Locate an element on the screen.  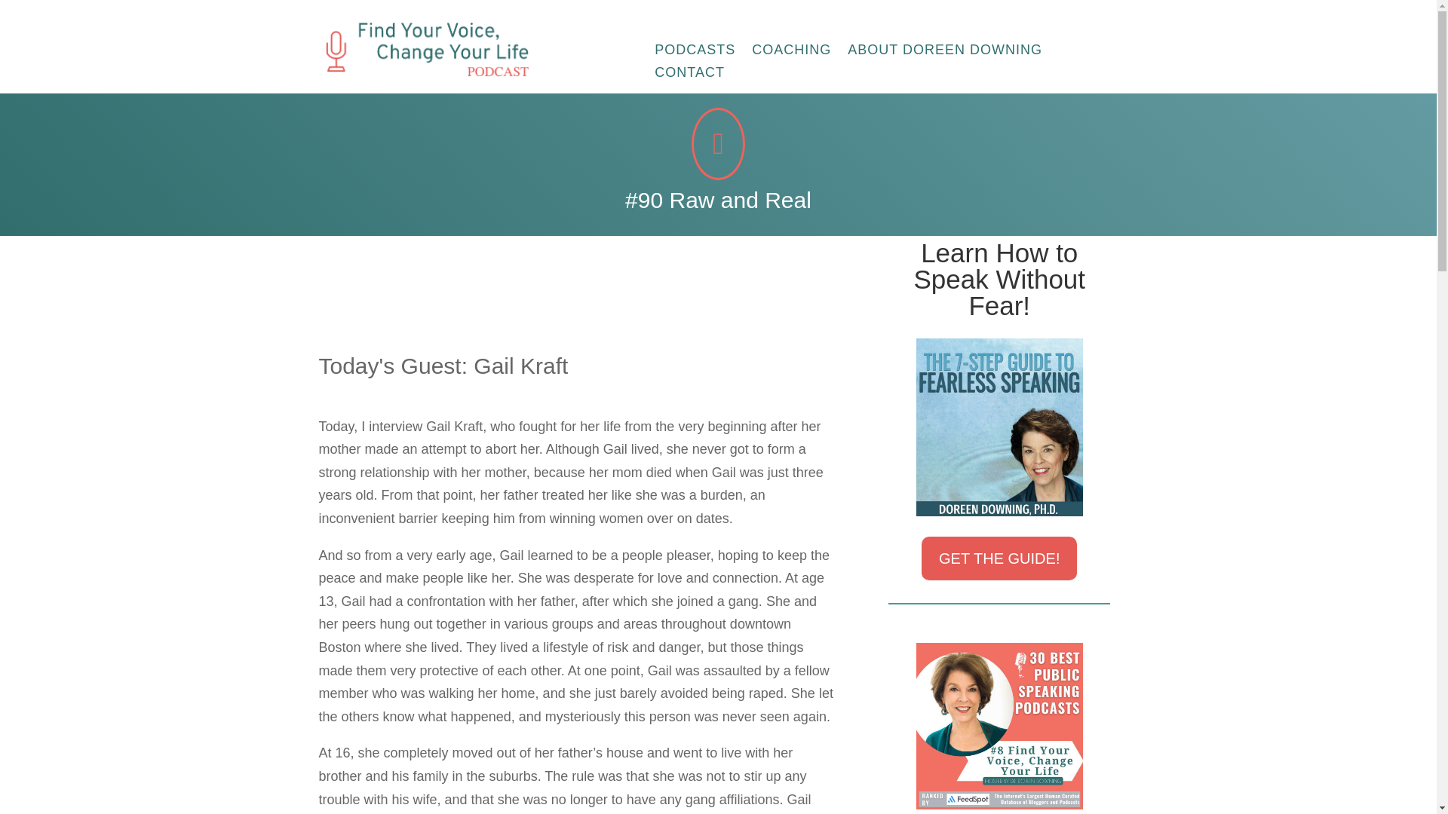
Downing-7-STEPS is located at coordinates (1000, 427).